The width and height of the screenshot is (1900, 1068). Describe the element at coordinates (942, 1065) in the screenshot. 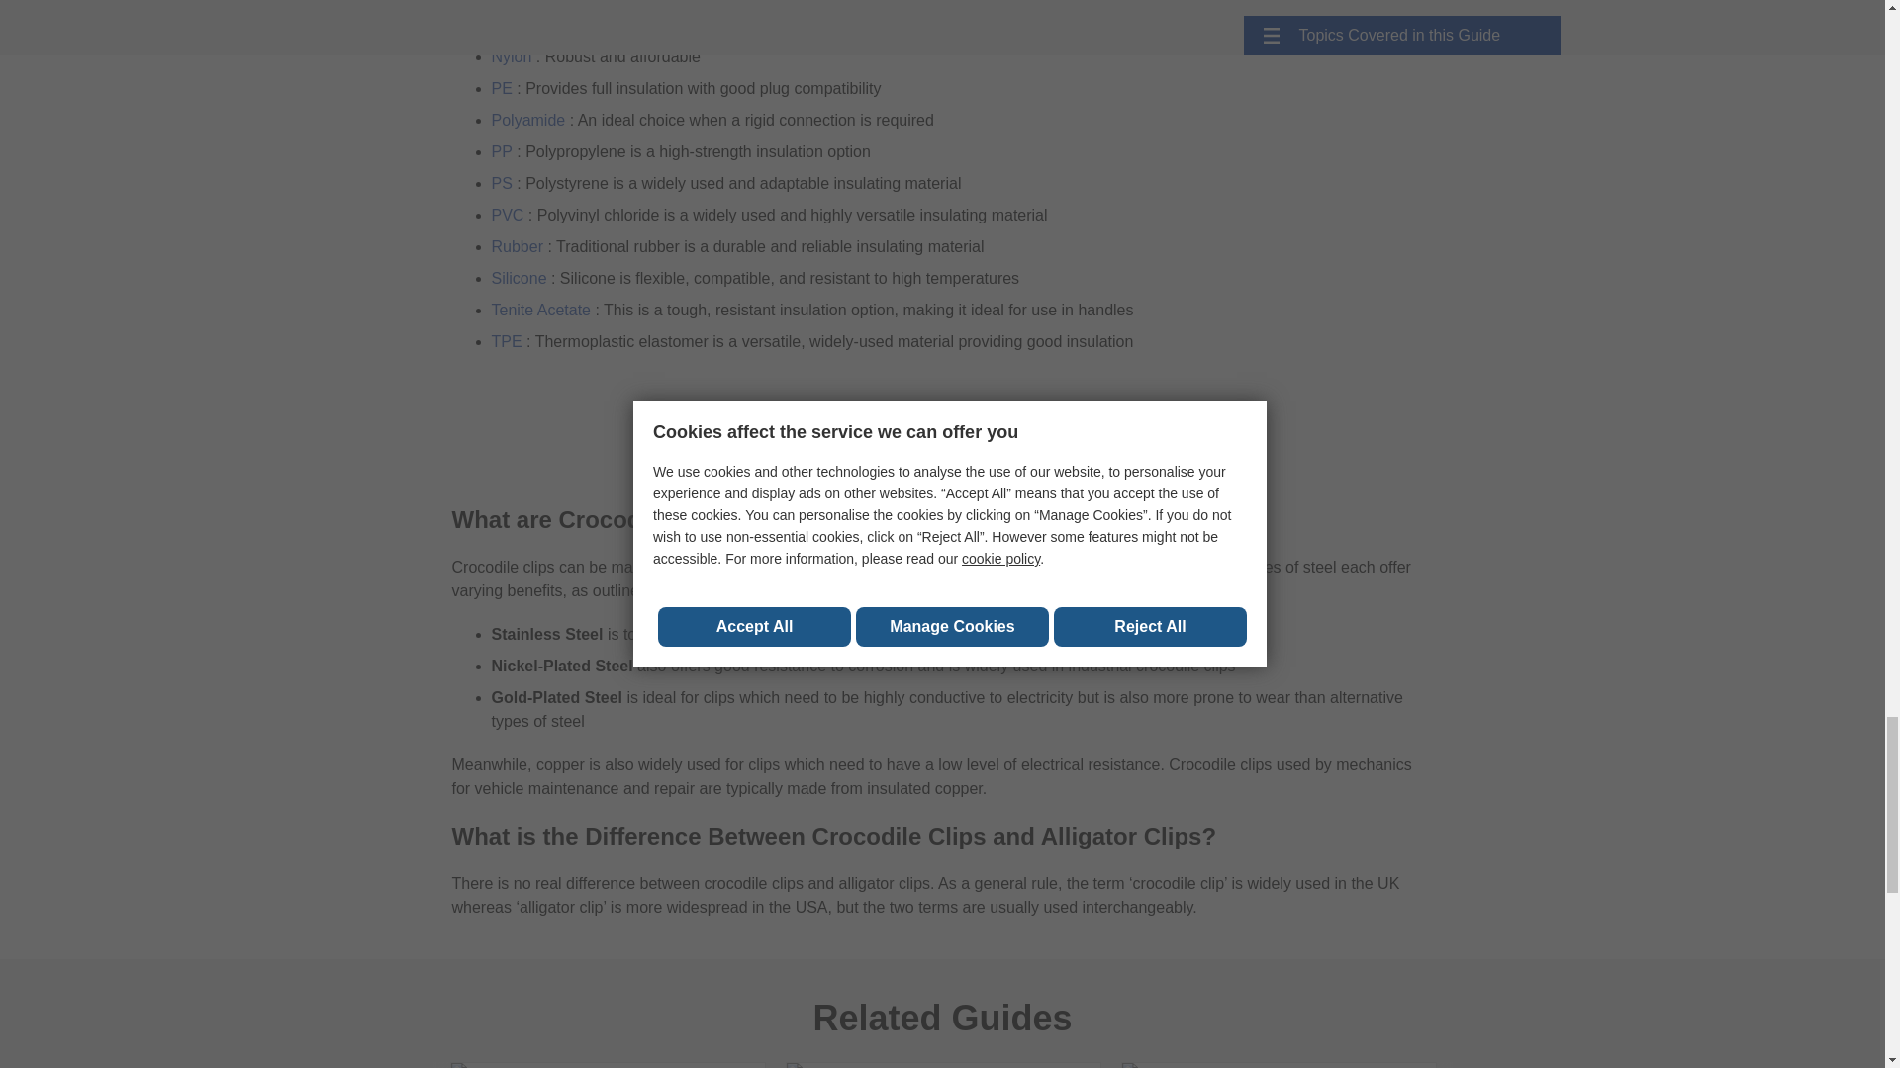

I see `Read more` at that location.